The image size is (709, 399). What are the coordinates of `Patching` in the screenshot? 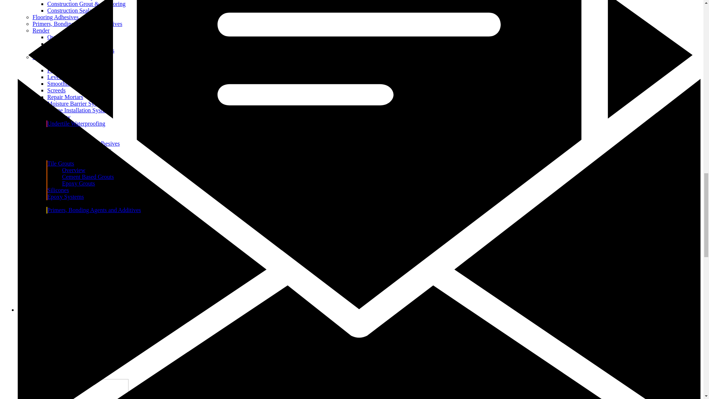 It's located at (58, 70).